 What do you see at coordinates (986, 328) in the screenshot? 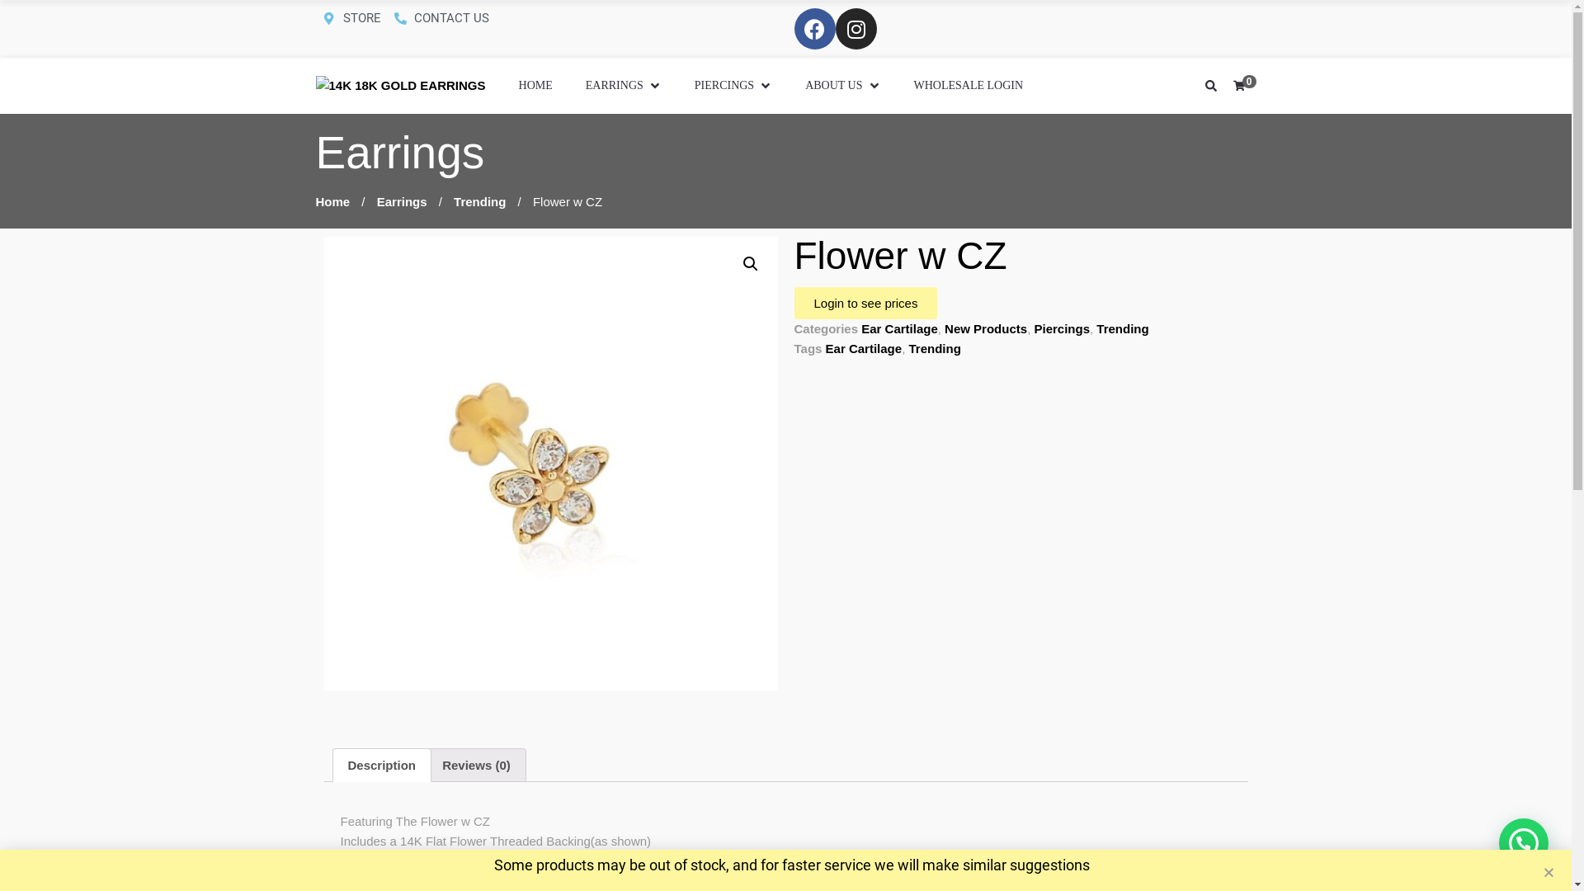
I see `New Products` at bounding box center [986, 328].